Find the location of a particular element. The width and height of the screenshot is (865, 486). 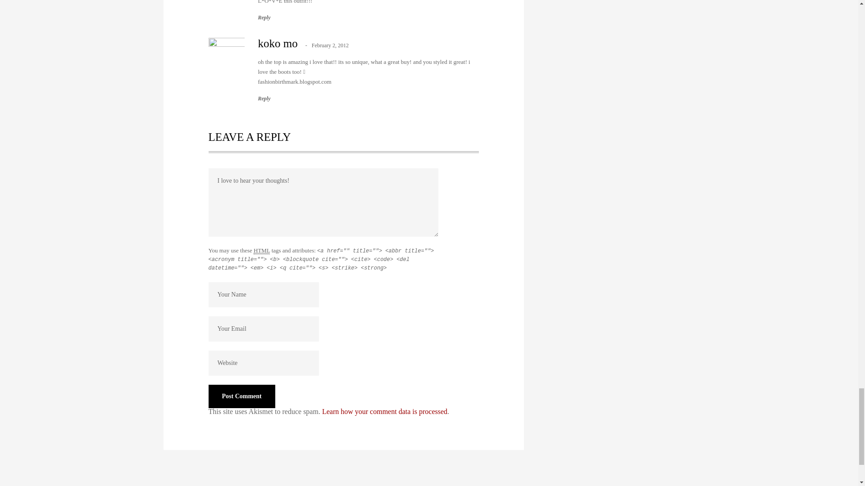

Your Email is located at coordinates (263, 329).